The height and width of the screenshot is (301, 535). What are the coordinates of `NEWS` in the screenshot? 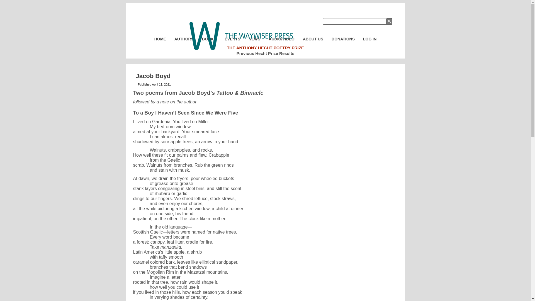 It's located at (254, 39).